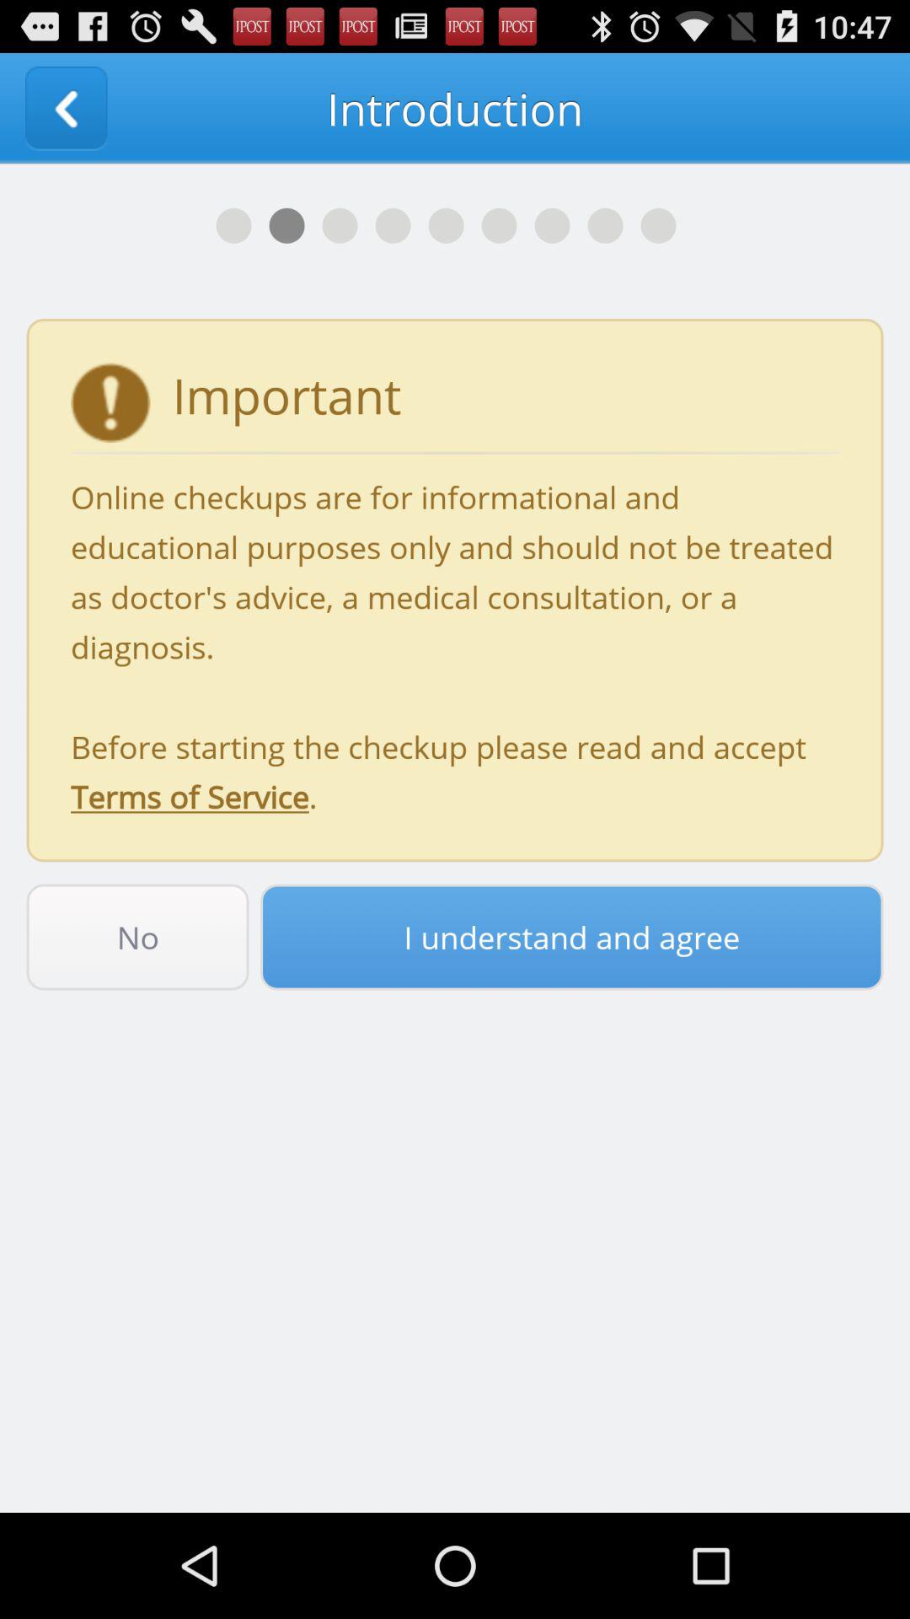 The width and height of the screenshot is (910, 1619). I want to click on press the item next to the no icon, so click(571, 937).